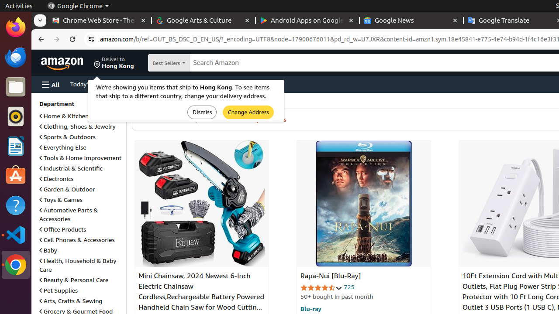 The height and width of the screenshot is (314, 559). I want to click on 725, so click(349, 287).